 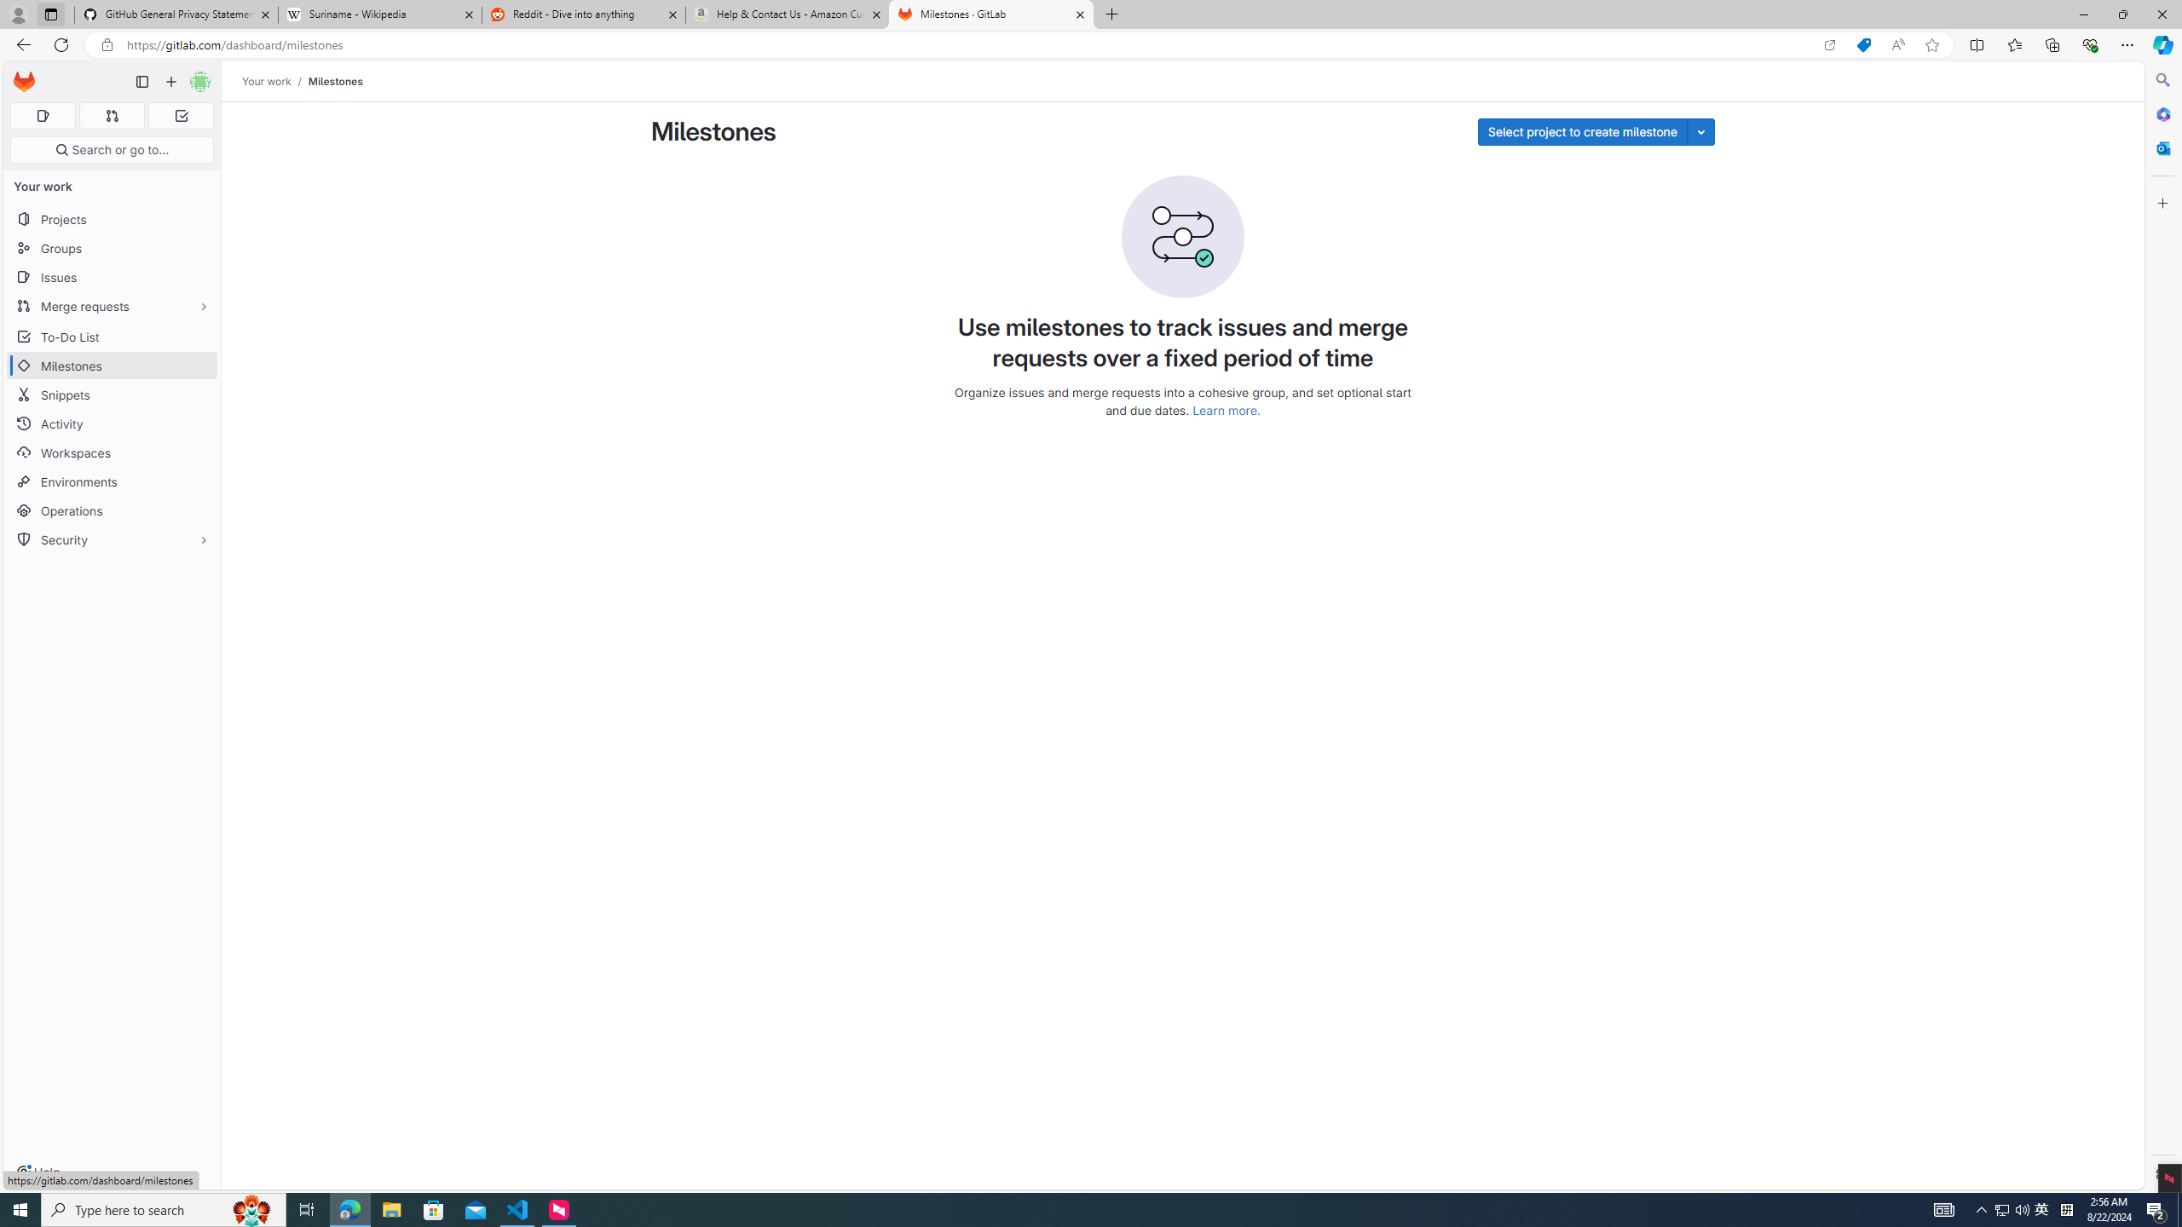 I want to click on Reddit - Dive into anything, so click(x=585, y=14).